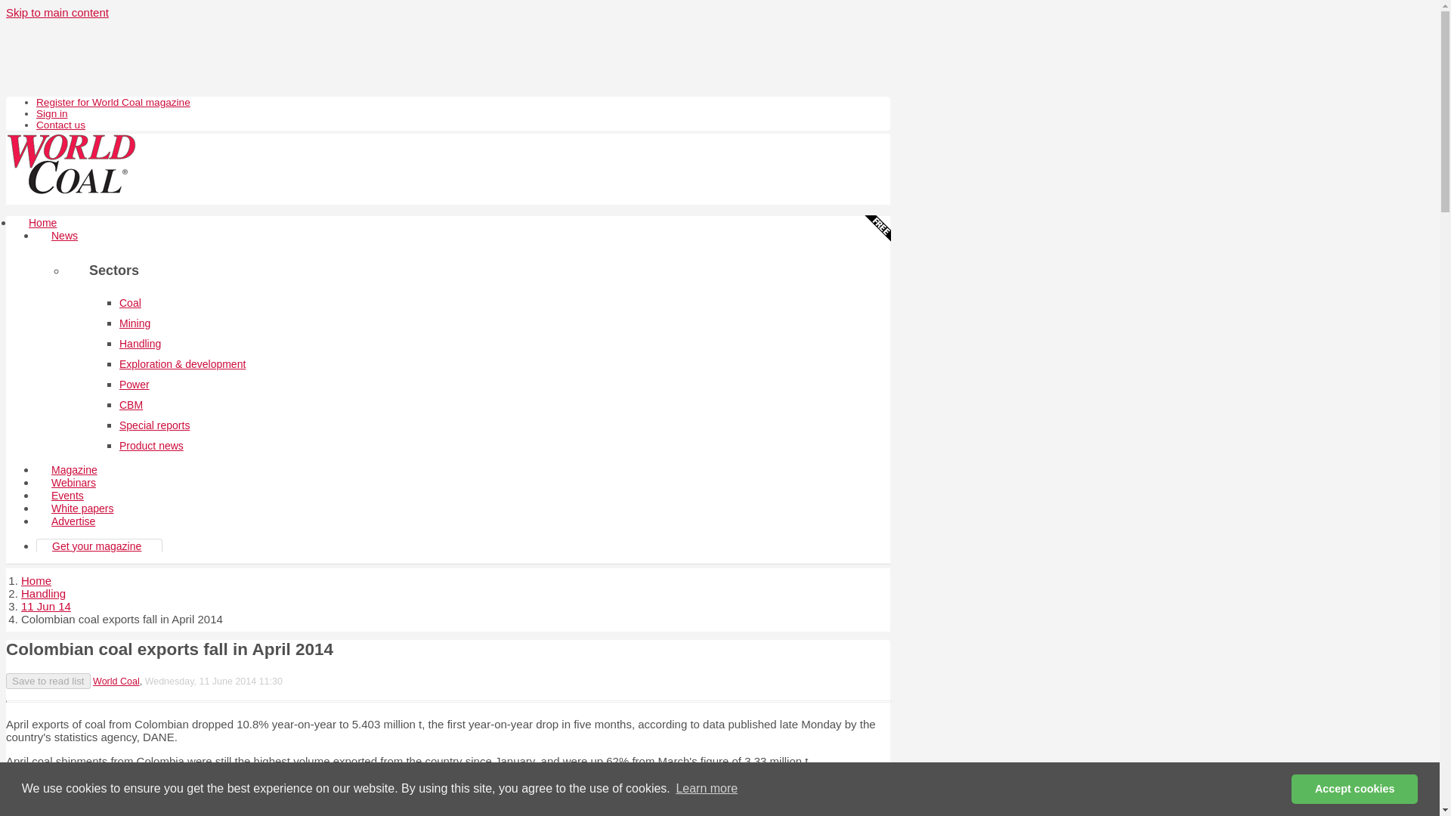 Image resolution: width=1451 pixels, height=816 pixels. Describe the element at coordinates (706, 789) in the screenshot. I see `Learn more` at that location.